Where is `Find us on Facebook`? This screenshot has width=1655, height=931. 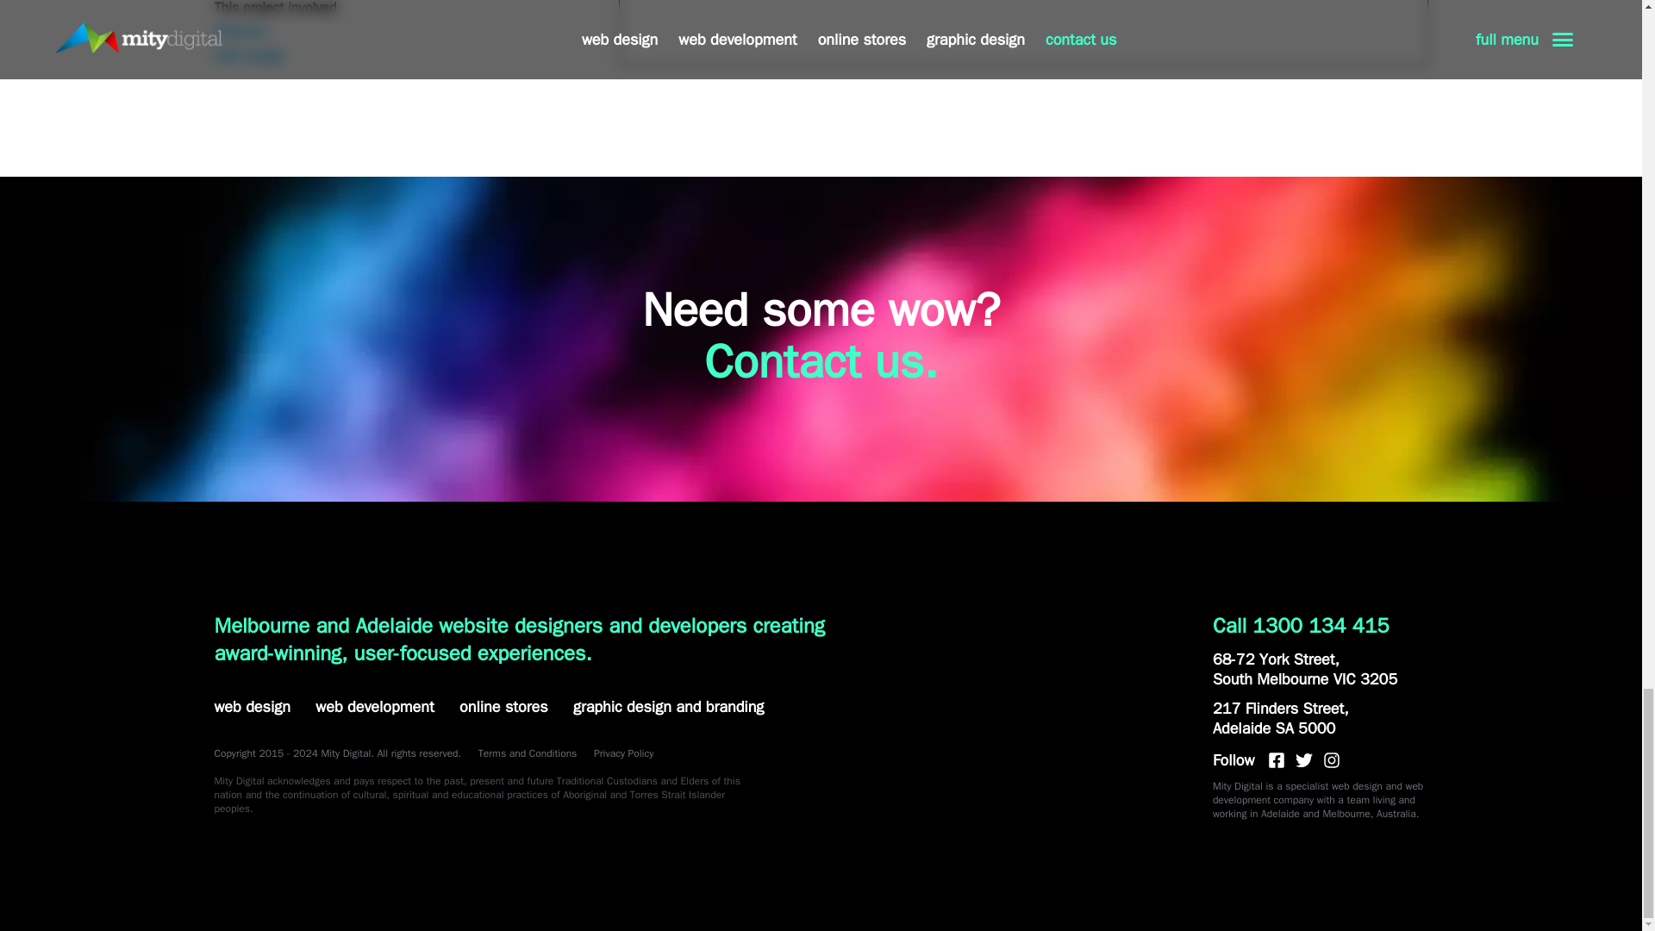 Find us on Facebook is located at coordinates (1276, 760).